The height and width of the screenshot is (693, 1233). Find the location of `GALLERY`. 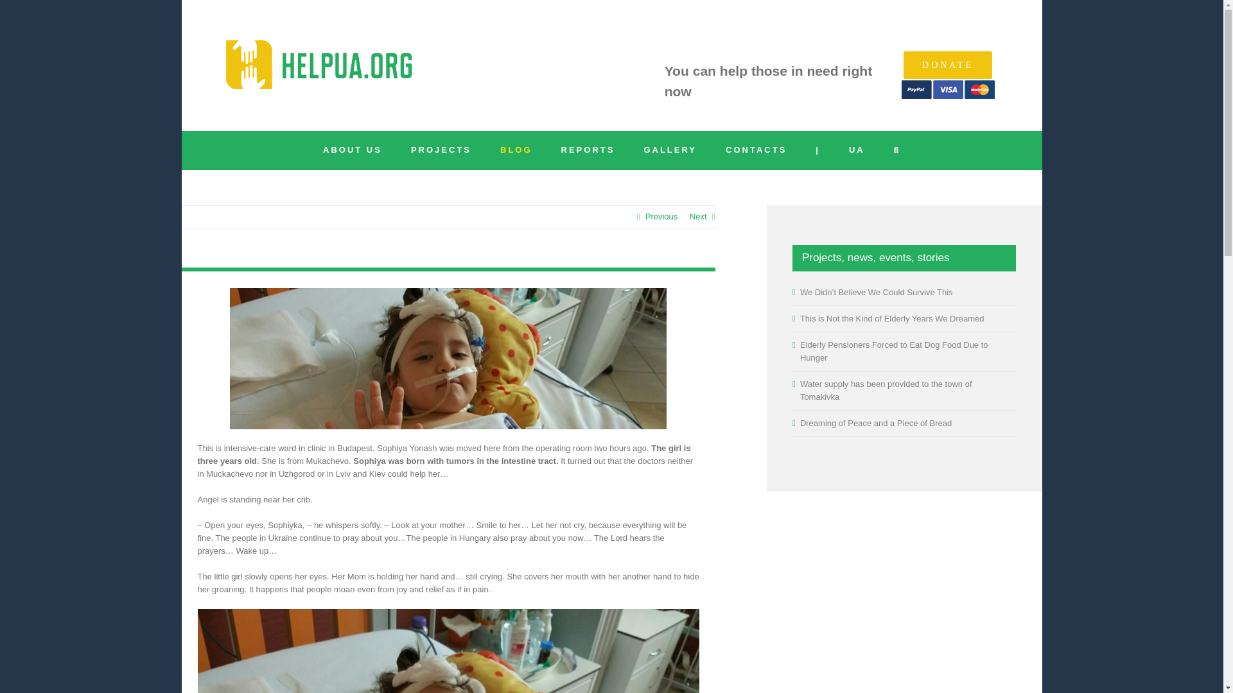

GALLERY is located at coordinates (670, 150).